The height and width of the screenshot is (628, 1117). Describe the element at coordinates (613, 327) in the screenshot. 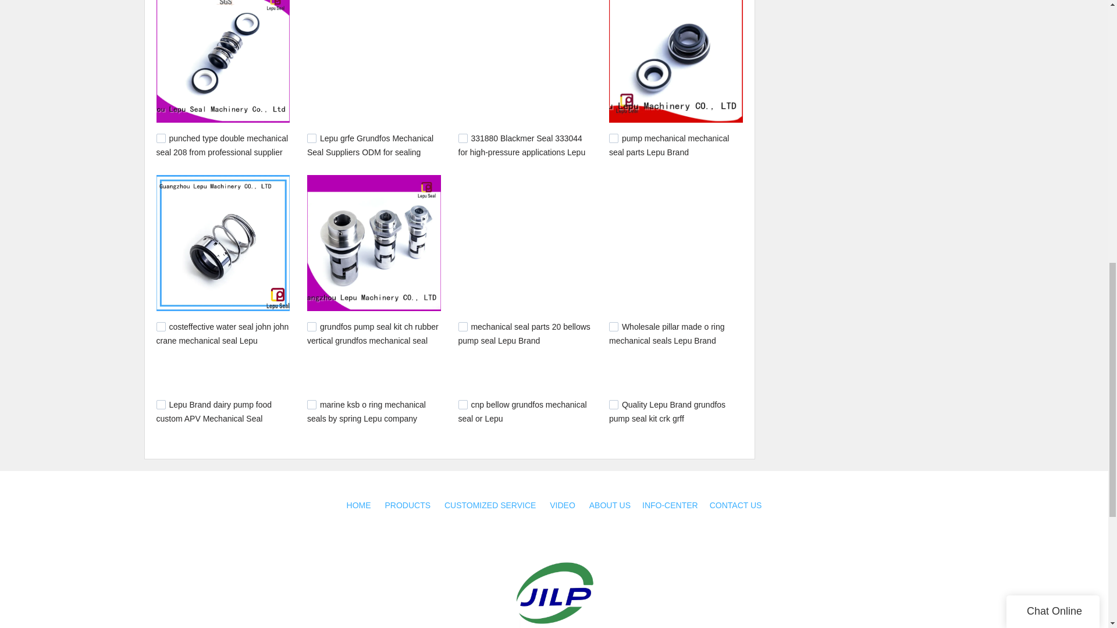

I see `709` at that location.